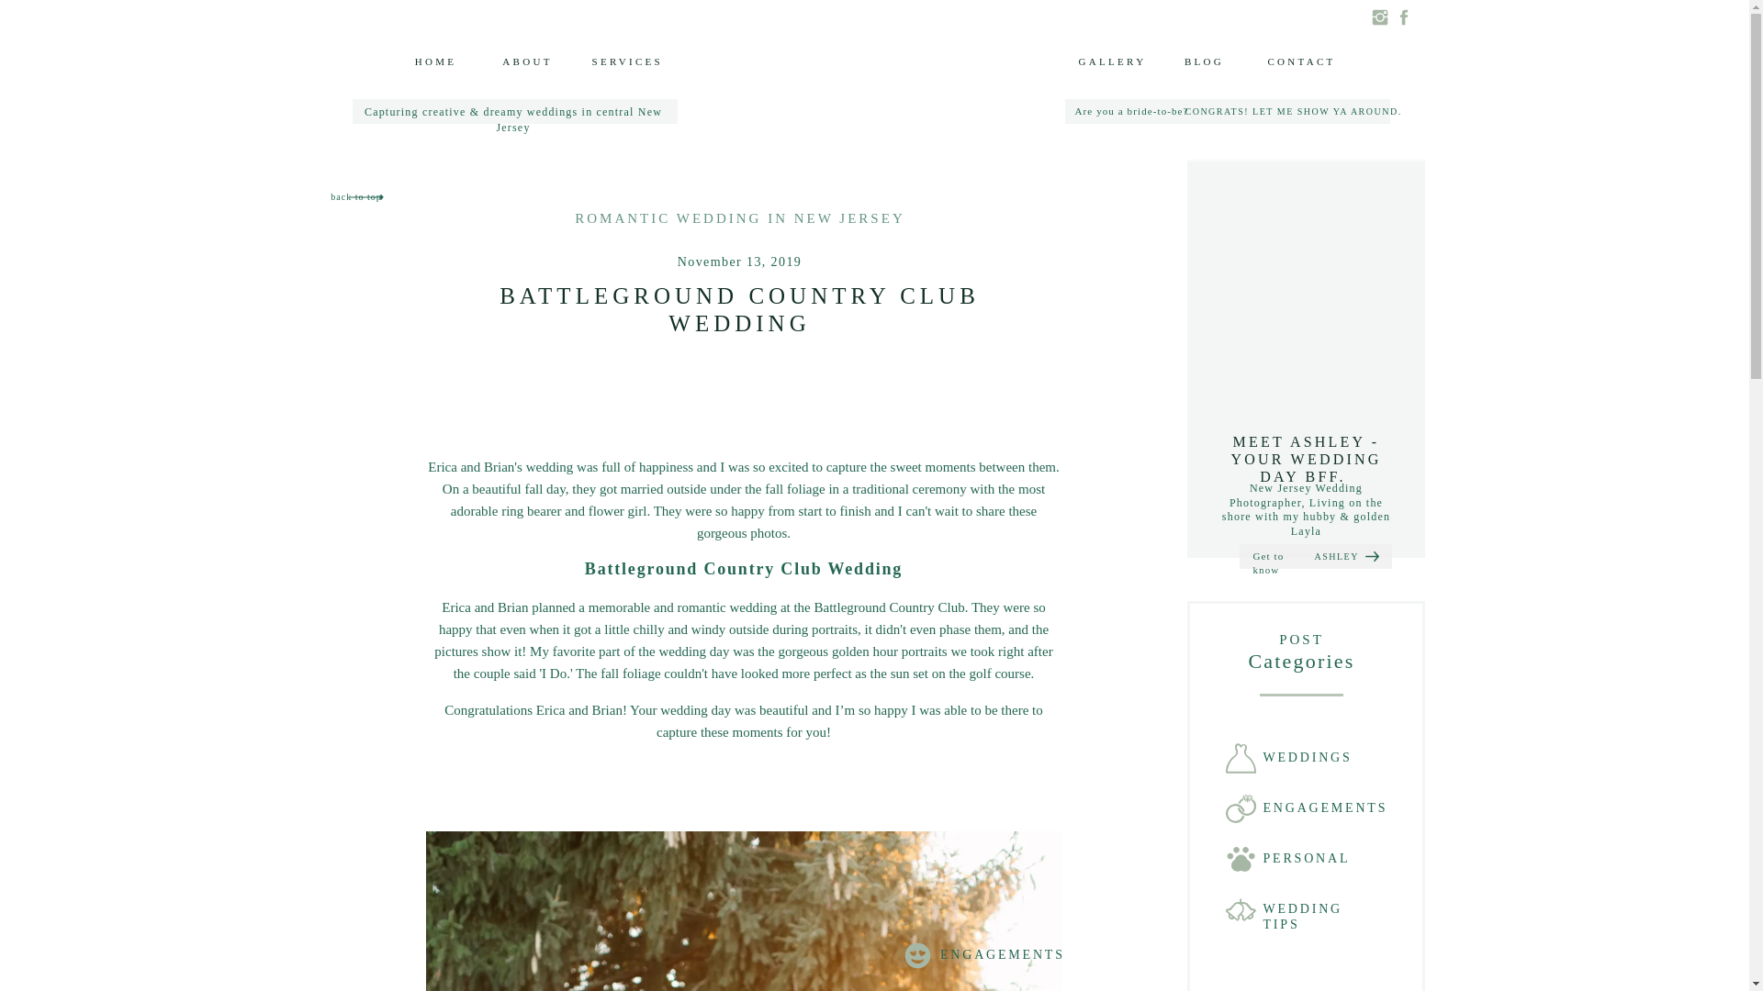 The image size is (1763, 991). Describe the element at coordinates (434, 61) in the screenshot. I see `HOME` at that location.